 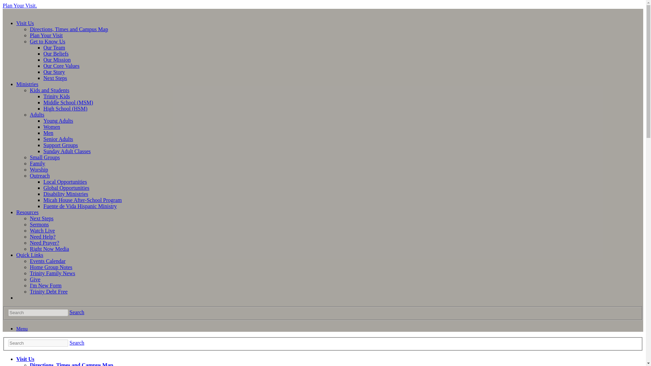 What do you see at coordinates (83, 200) in the screenshot?
I see `Micah House After-School Program` at bounding box center [83, 200].